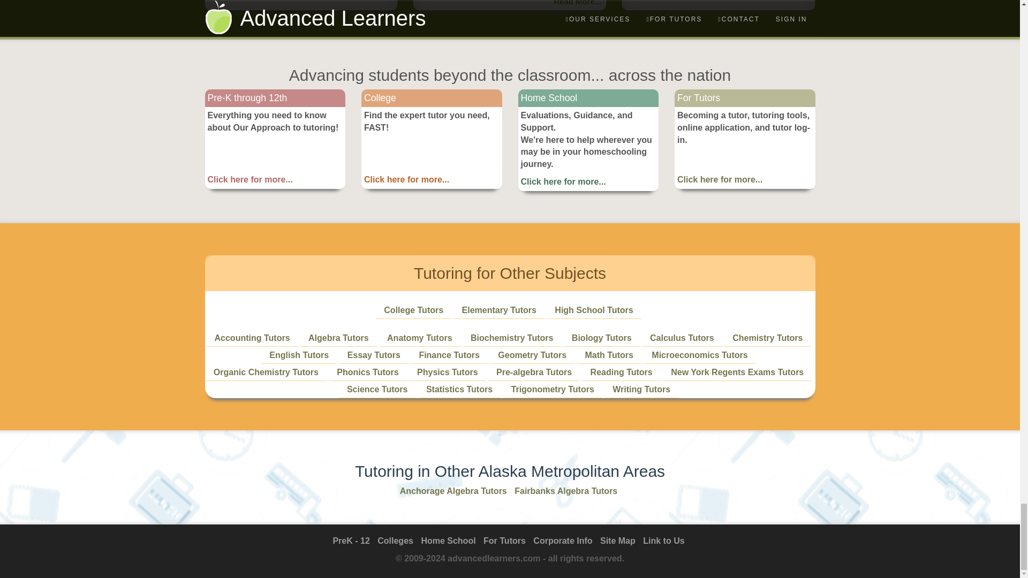  What do you see at coordinates (338, 338) in the screenshot?
I see `Algebra Tutors` at bounding box center [338, 338].